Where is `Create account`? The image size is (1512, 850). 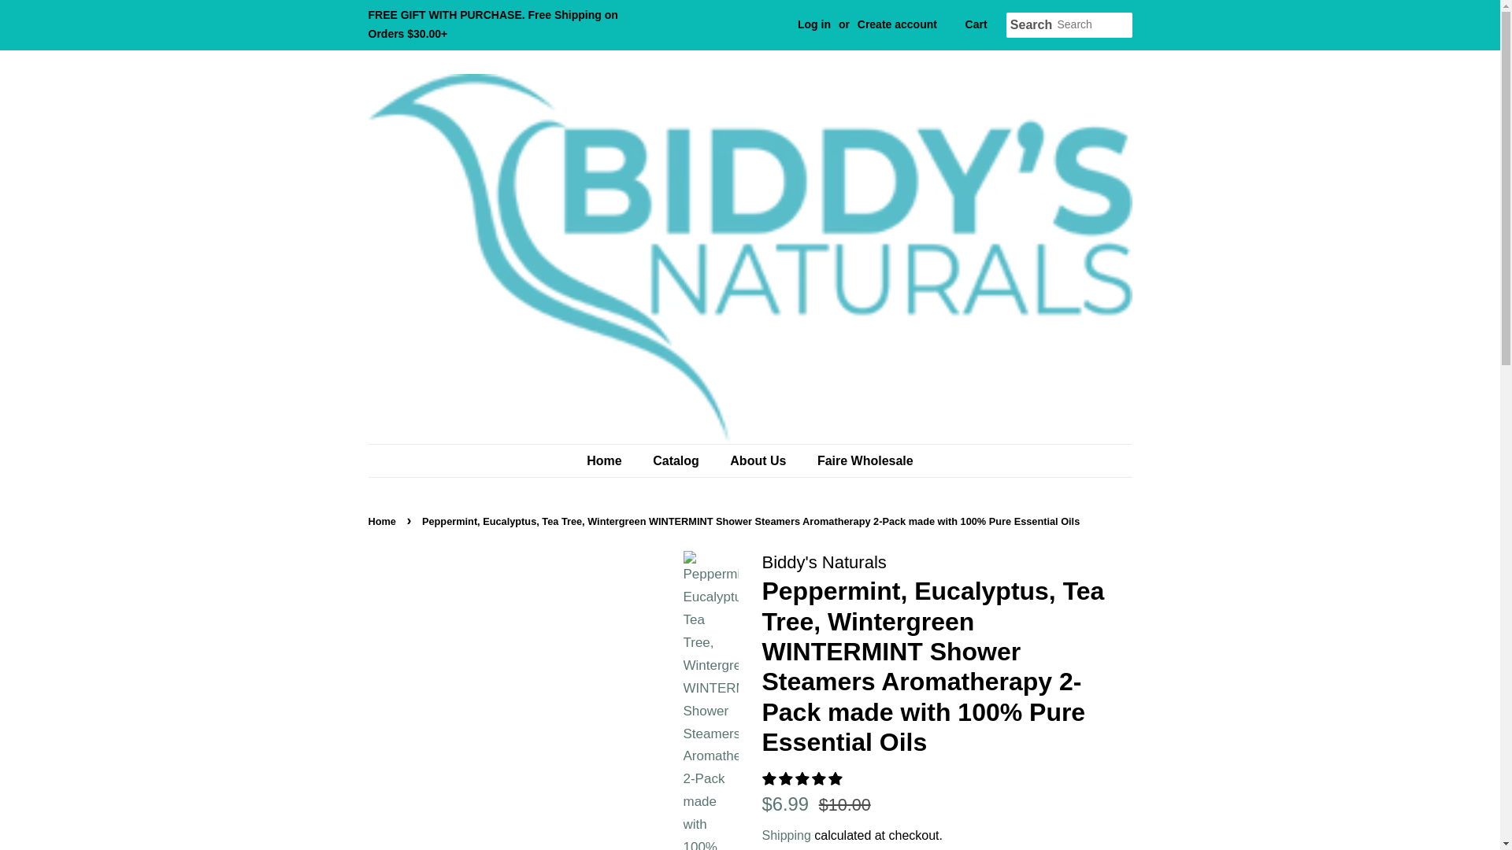
Create account is located at coordinates (897, 24).